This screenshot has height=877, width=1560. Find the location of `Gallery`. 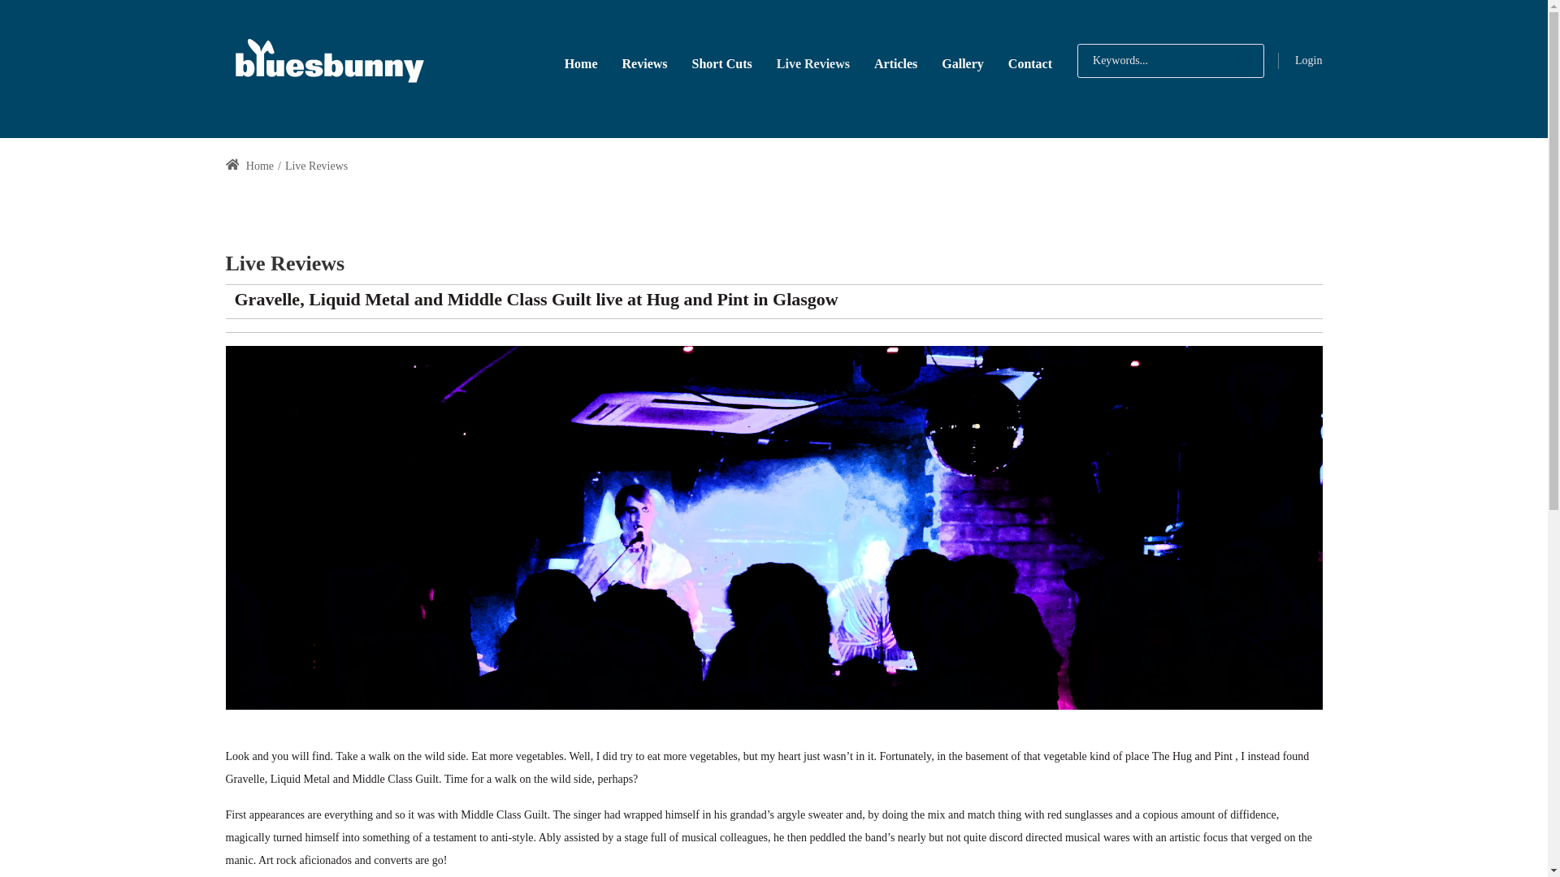

Gallery is located at coordinates (963, 62).